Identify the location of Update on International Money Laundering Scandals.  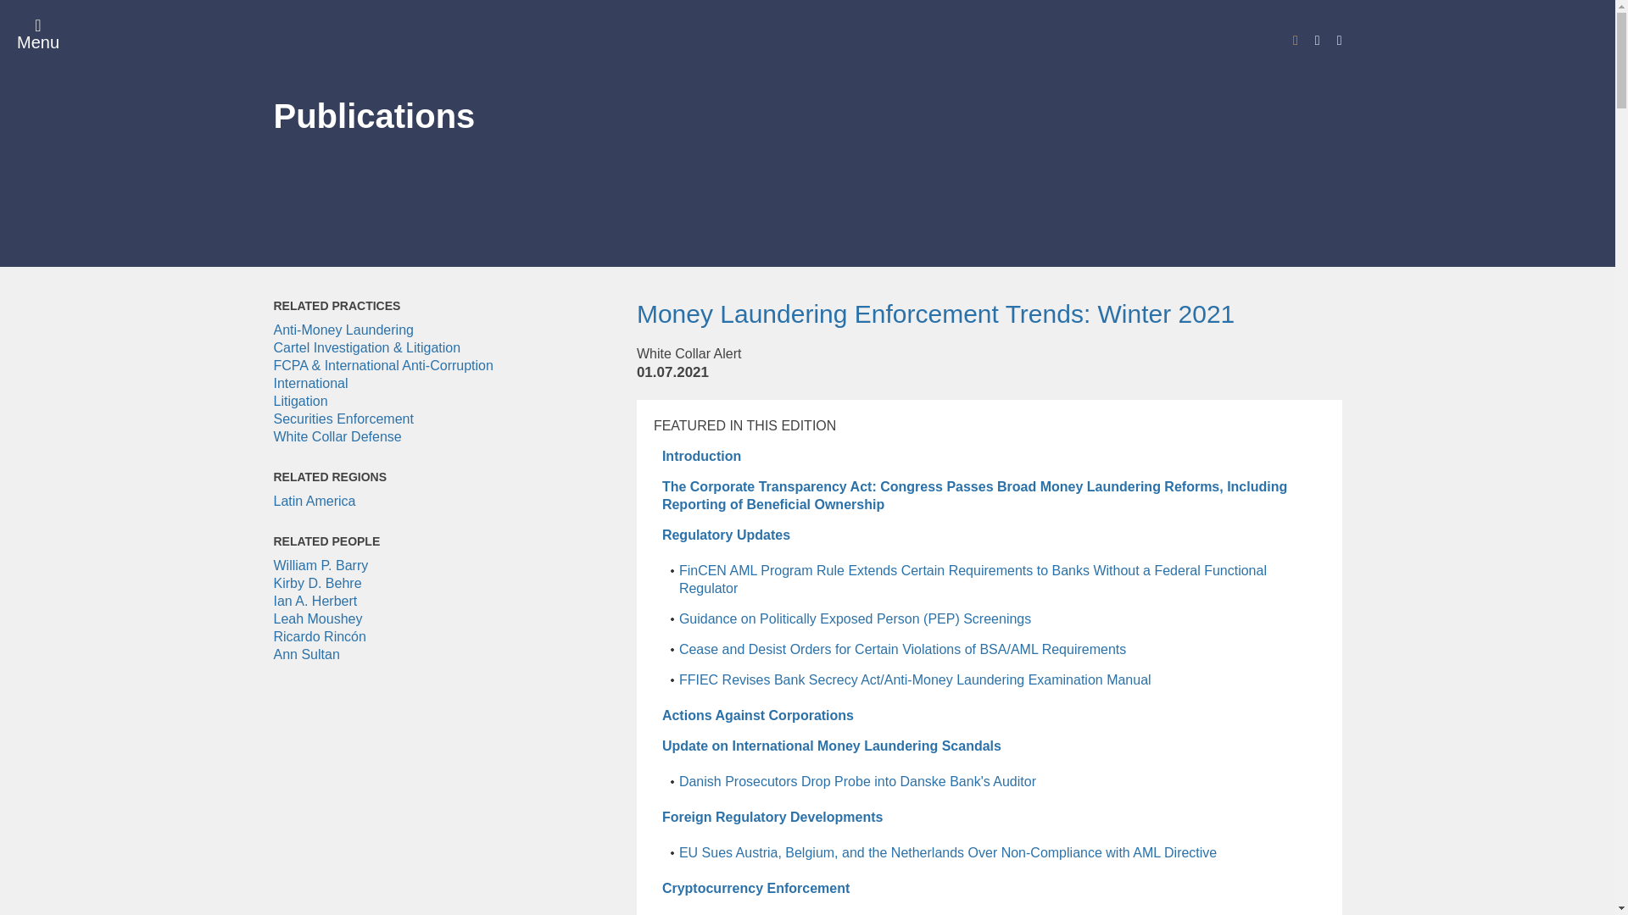
(831, 746).